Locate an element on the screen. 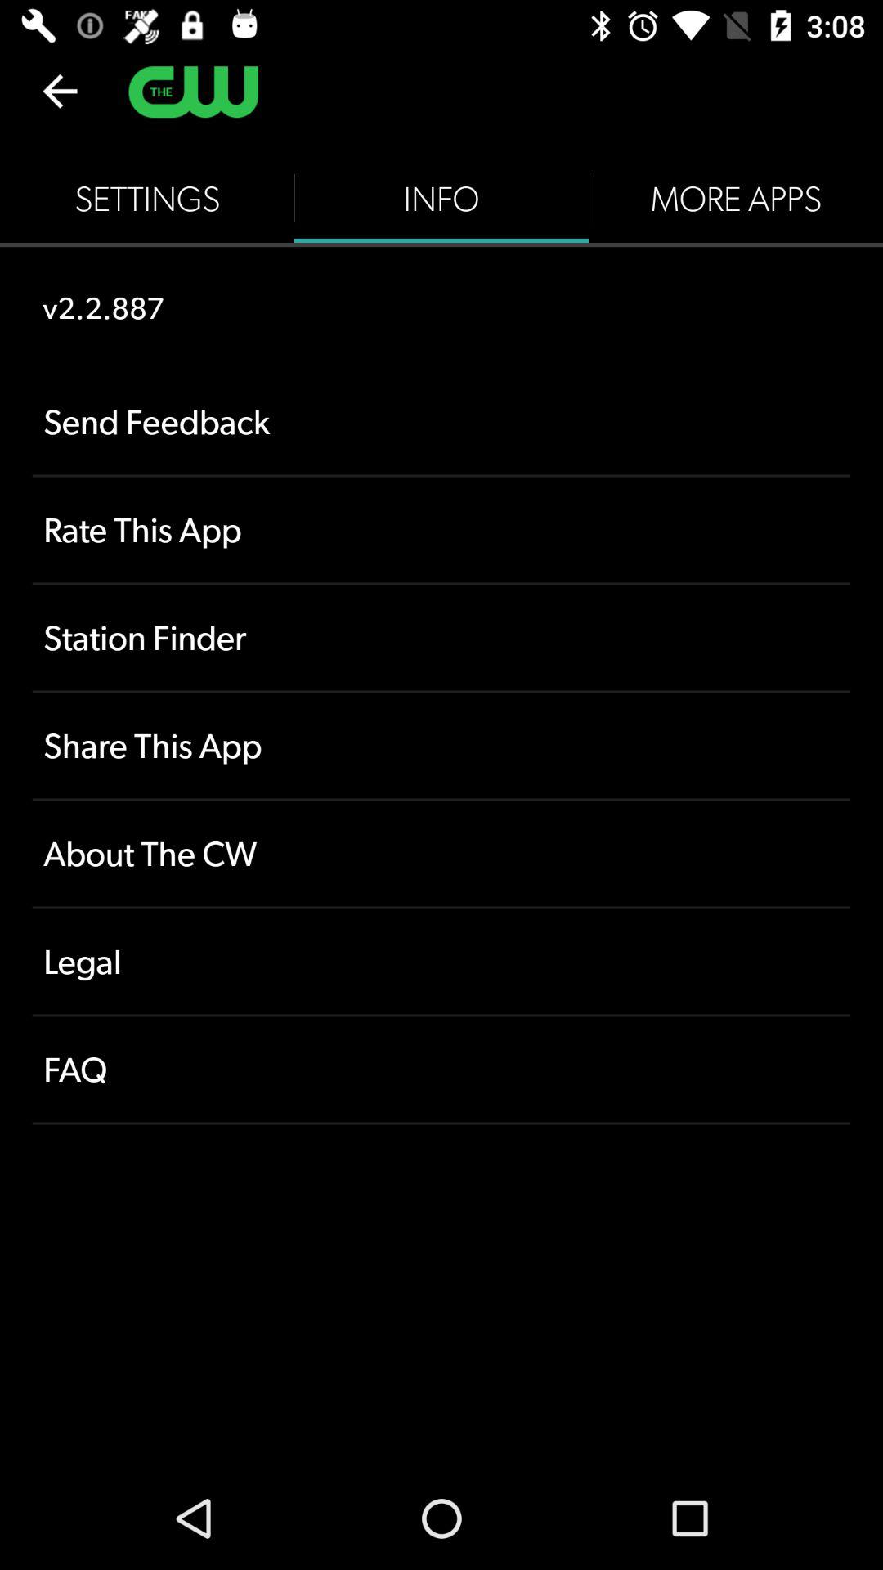  press send feedback item is located at coordinates (441, 422).